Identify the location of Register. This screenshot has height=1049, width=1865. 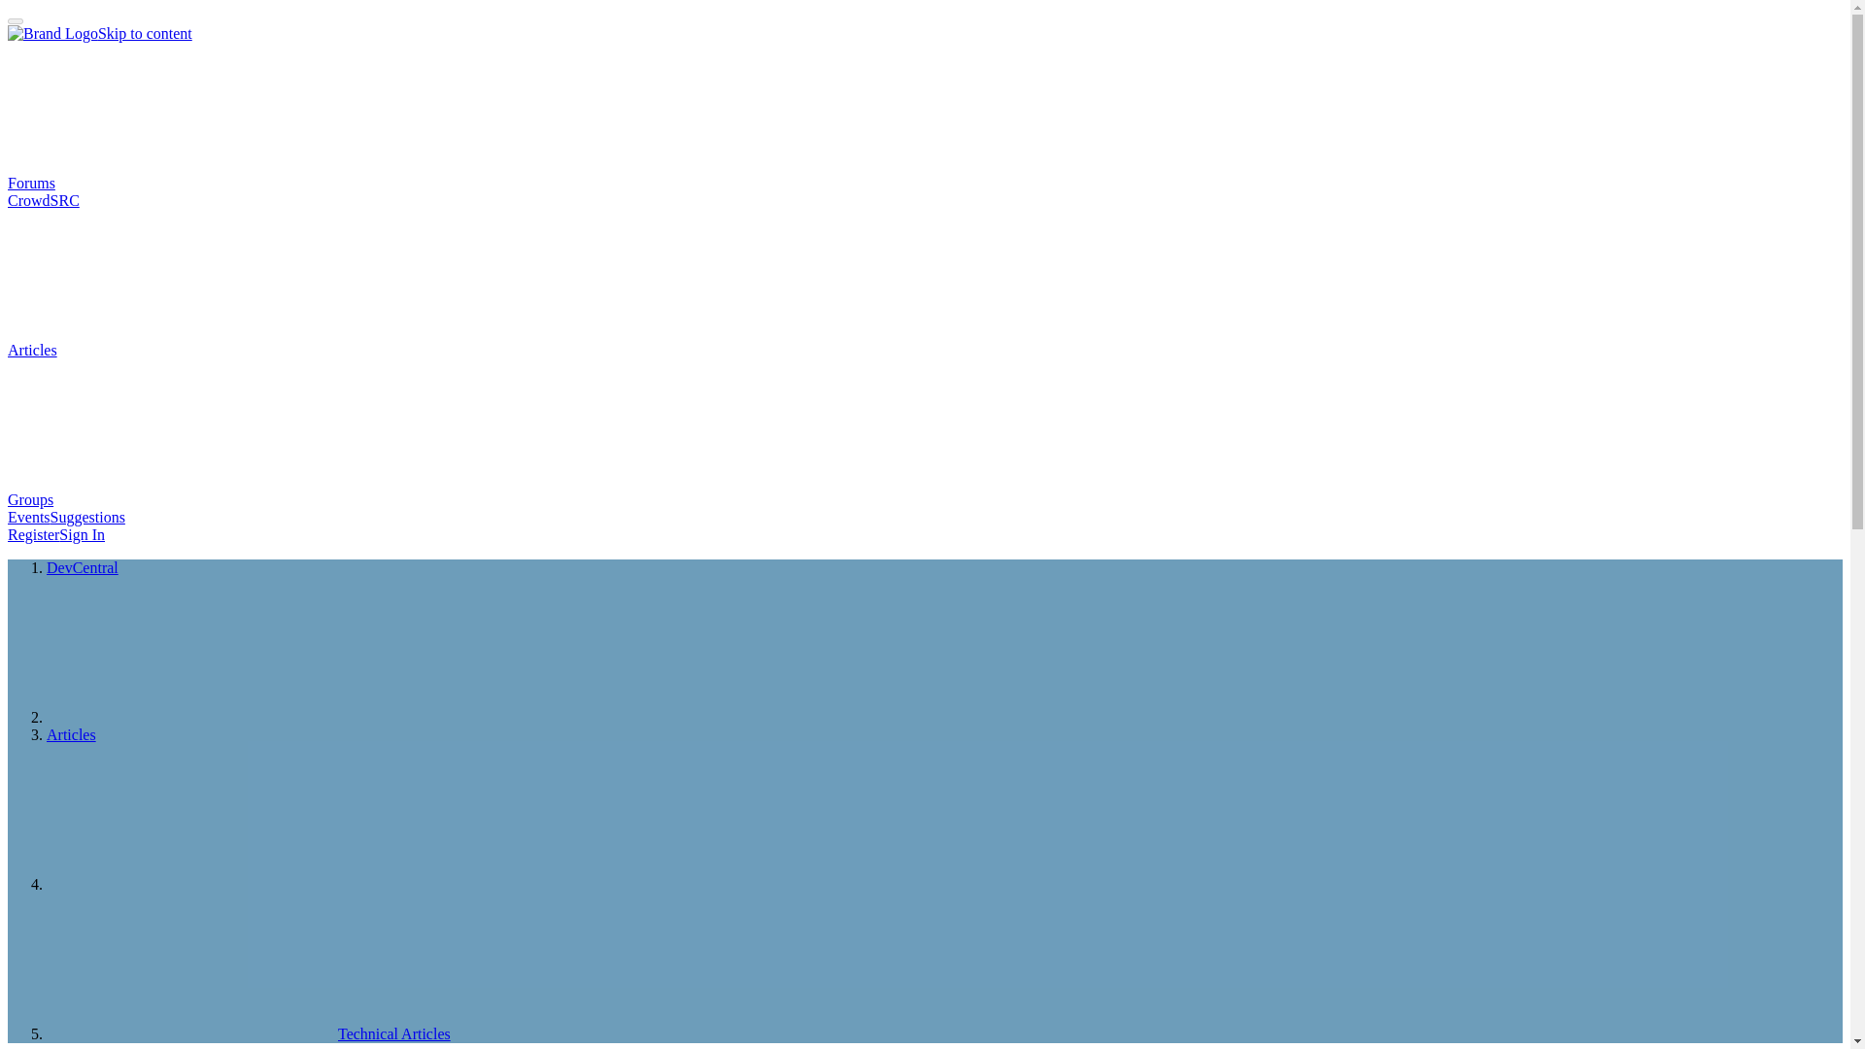
(33, 534).